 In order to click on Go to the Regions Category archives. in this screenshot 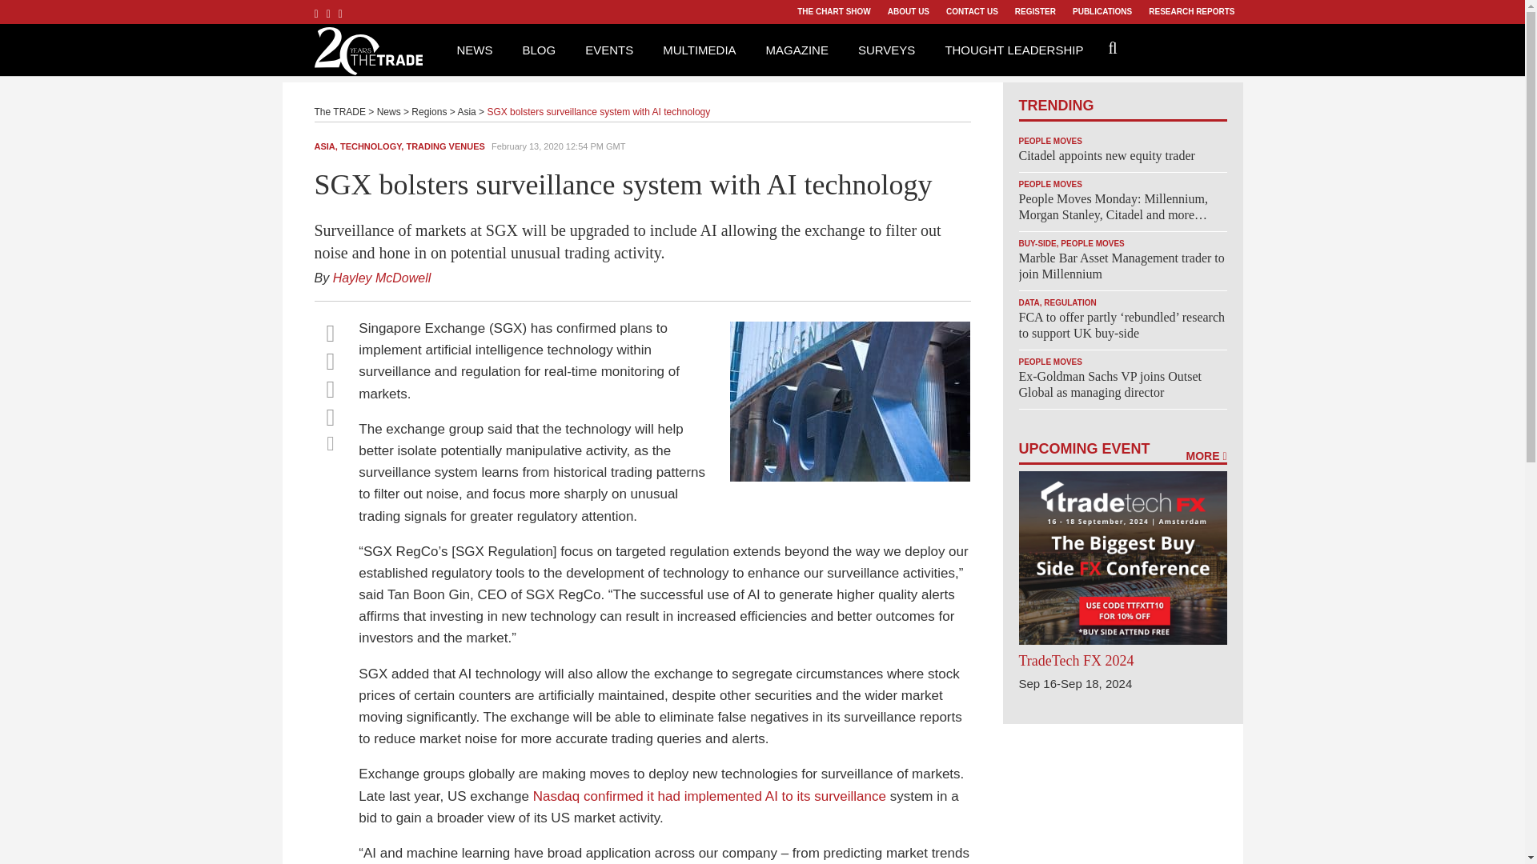, I will do `click(429, 111)`.